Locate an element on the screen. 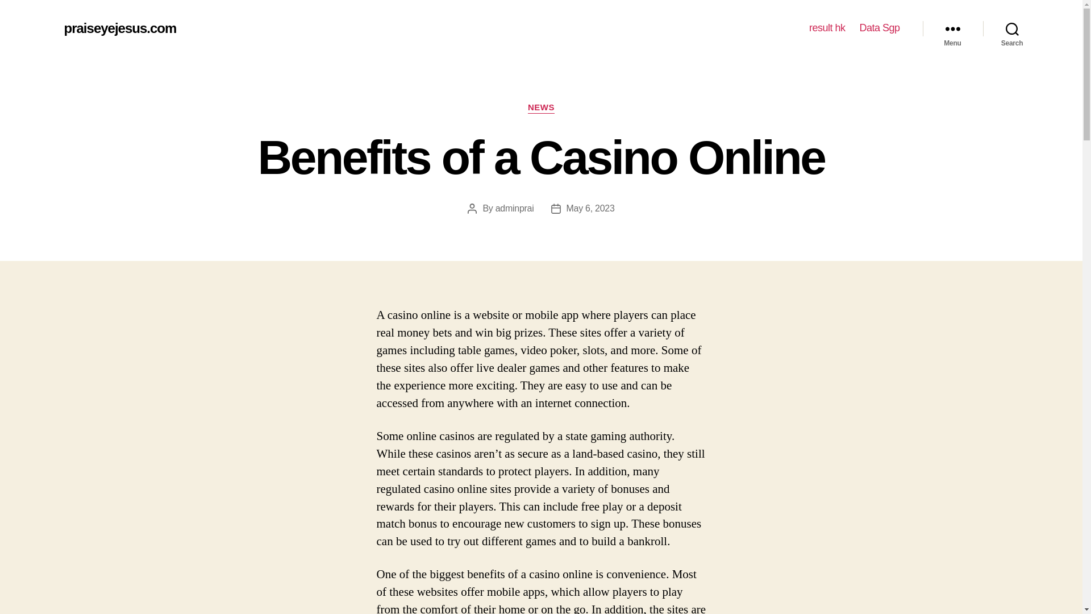 Image resolution: width=1091 pixels, height=614 pixels. adminprai is located at coordinates (515, 208).